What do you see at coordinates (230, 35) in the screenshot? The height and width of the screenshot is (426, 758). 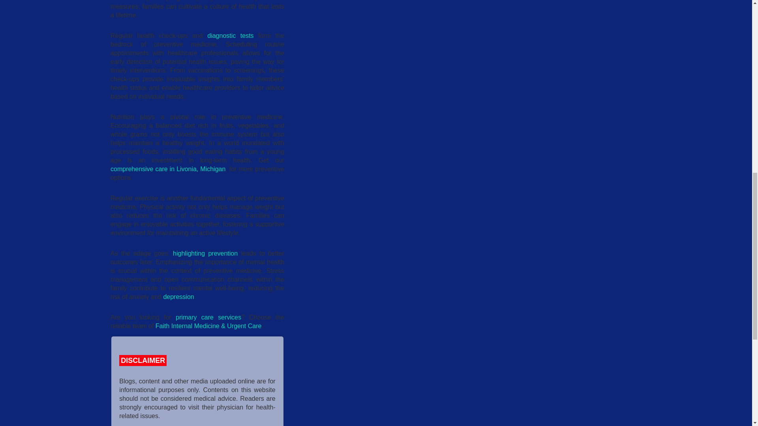 I see `diagnostic tests` at bounding box center [230, 35].